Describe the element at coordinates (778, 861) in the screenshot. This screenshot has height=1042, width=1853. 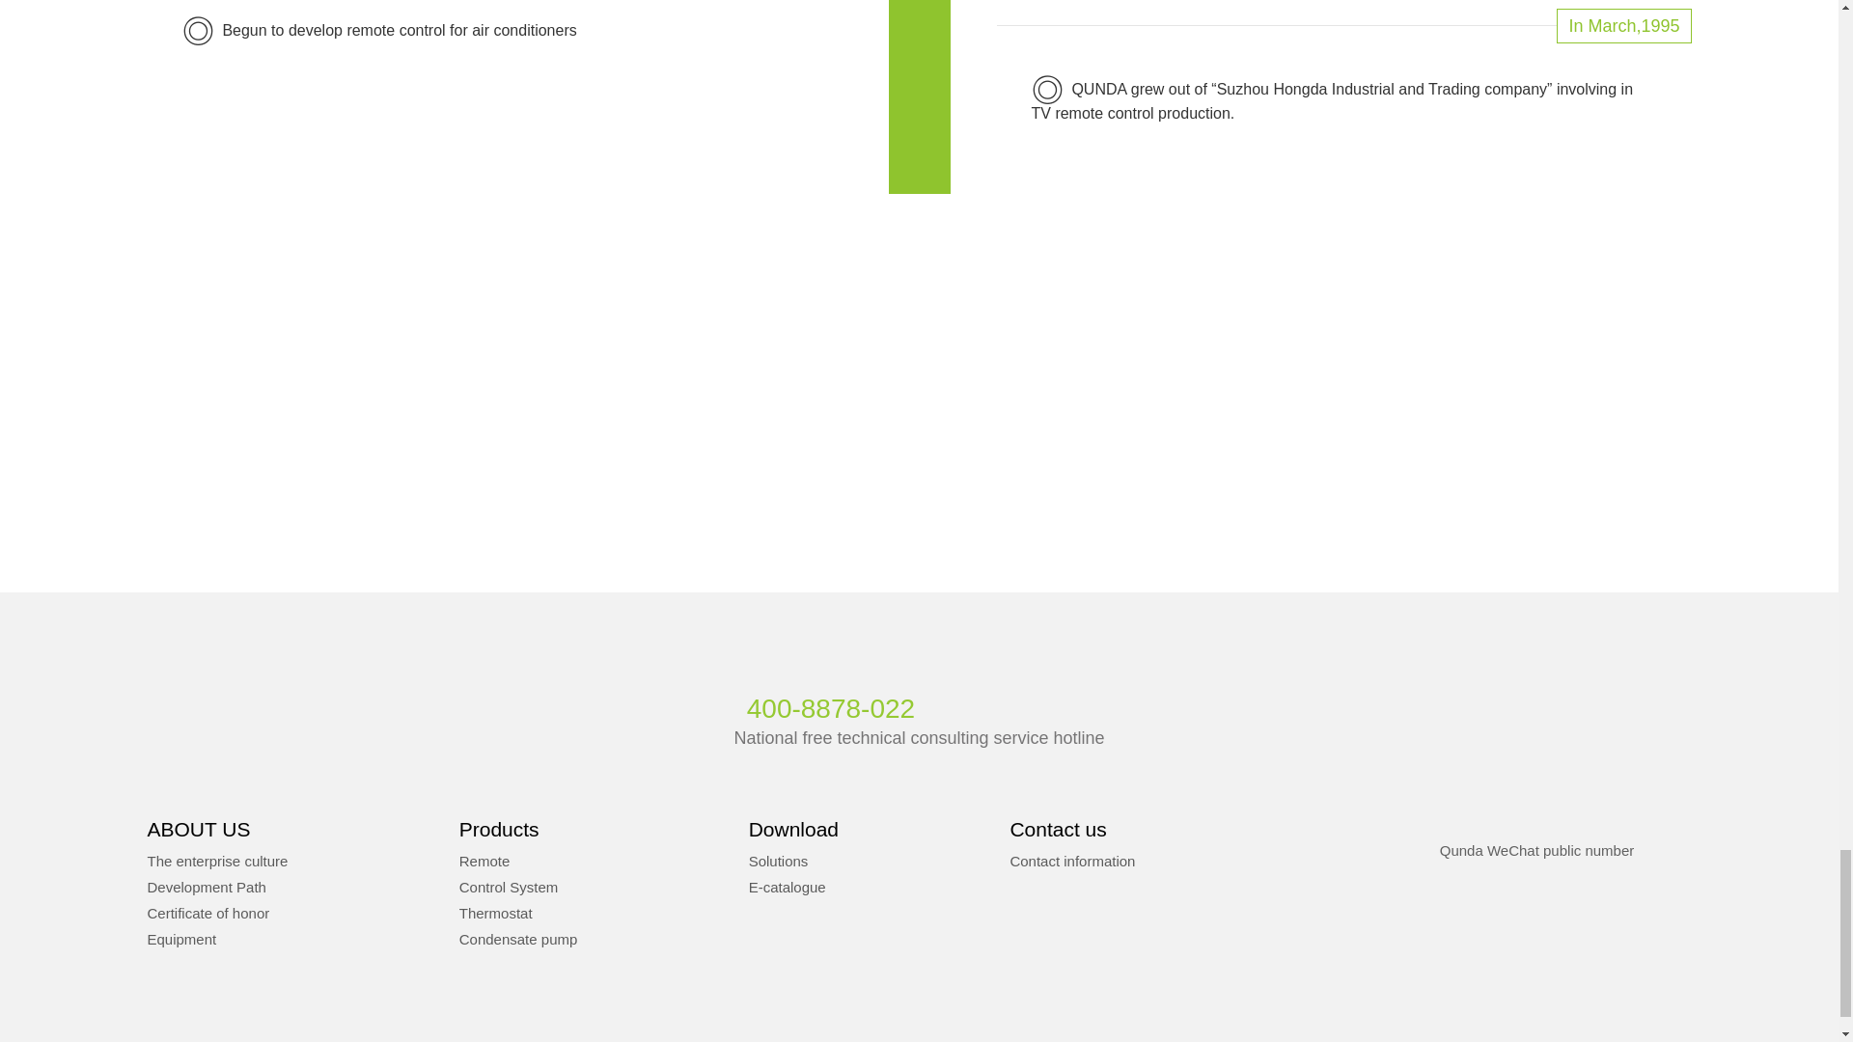
I see `Solutions` at that location.